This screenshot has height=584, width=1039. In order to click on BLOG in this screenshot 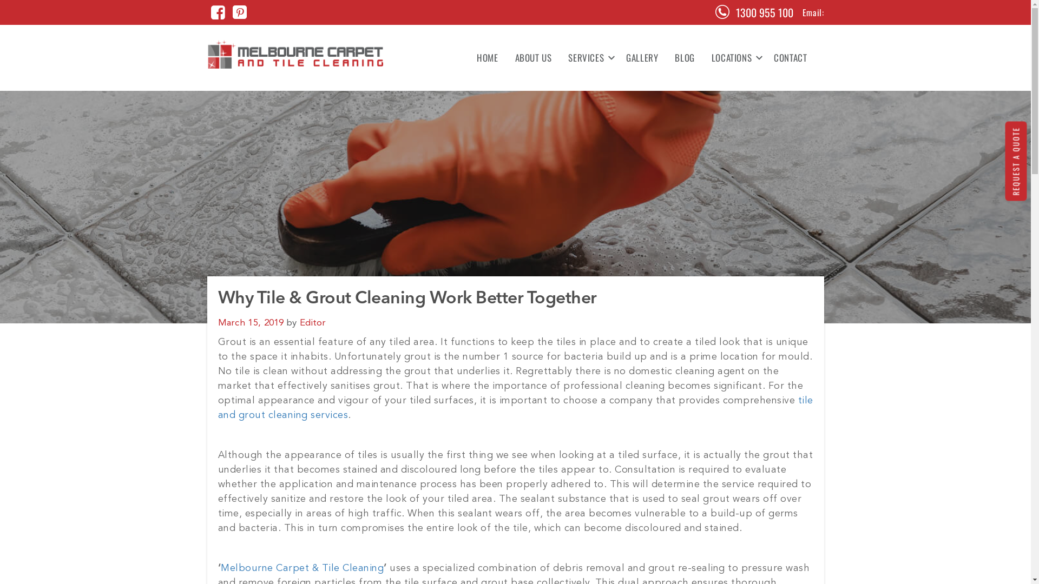, I will do `click(685, 58)`.